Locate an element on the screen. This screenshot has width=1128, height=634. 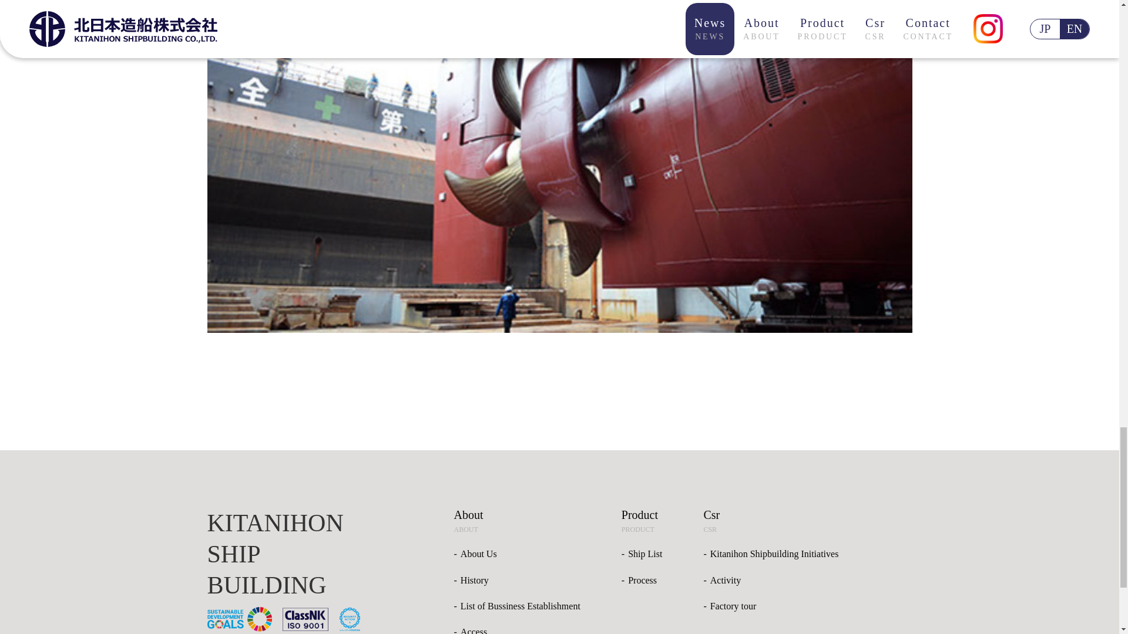
Ship List is located at coordinates (645, 554).